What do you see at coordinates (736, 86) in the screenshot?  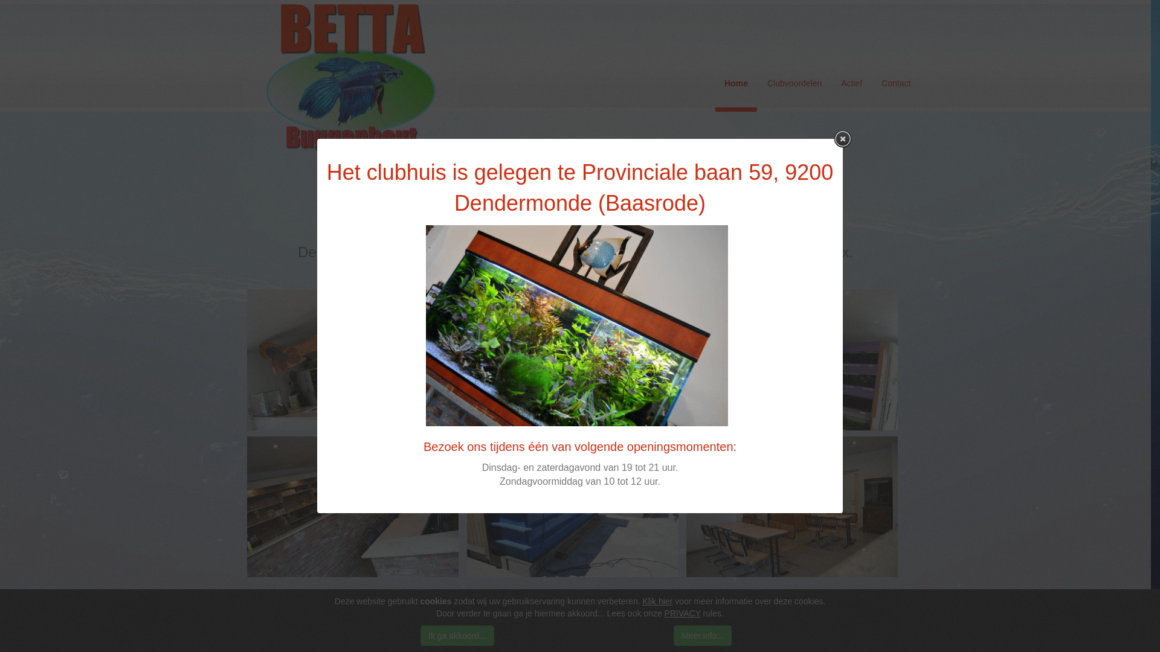 I see `Home` at bounding box center [736, 86].